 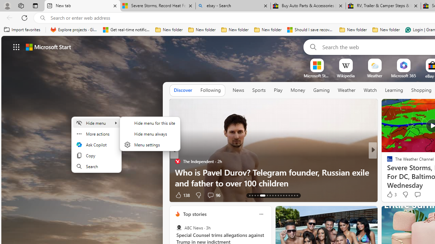 I want to click on AutomationID: tab-23, so click(x=281, y=195).